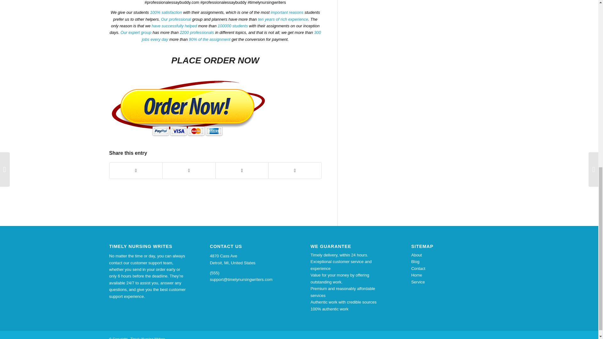  I want to click on 2200 professionals, so click(197, 33).